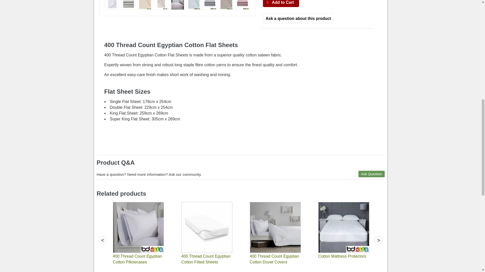 This screenshot has width=485, height=272. What do you see at coordinates (193, 5) in the screenshot?
I see `Duck Egg Blue 400 Thread Count Egyptian Cotton Flat Sheets` at bounding box center [193, 5].